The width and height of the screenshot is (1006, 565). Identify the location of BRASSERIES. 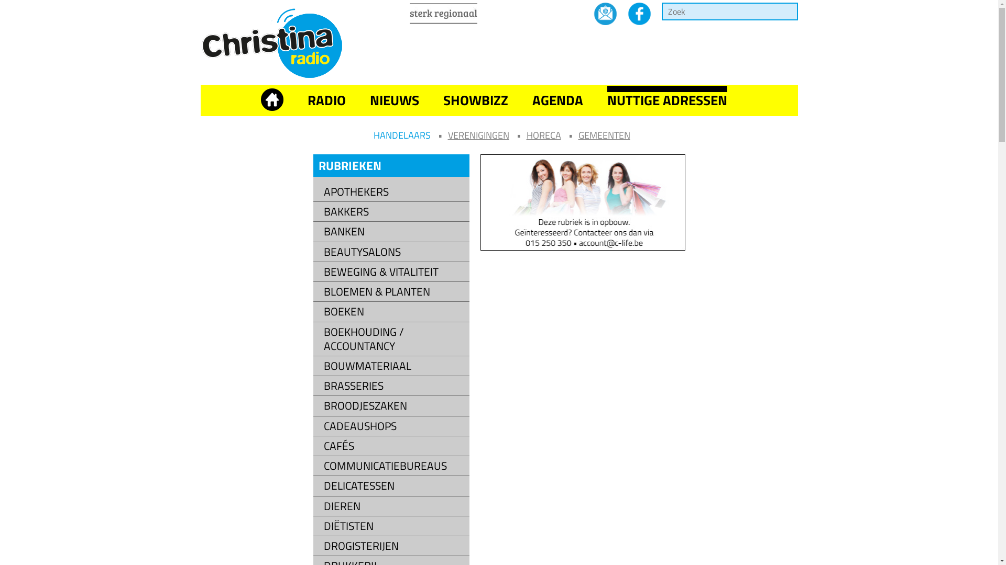
(394, 386).